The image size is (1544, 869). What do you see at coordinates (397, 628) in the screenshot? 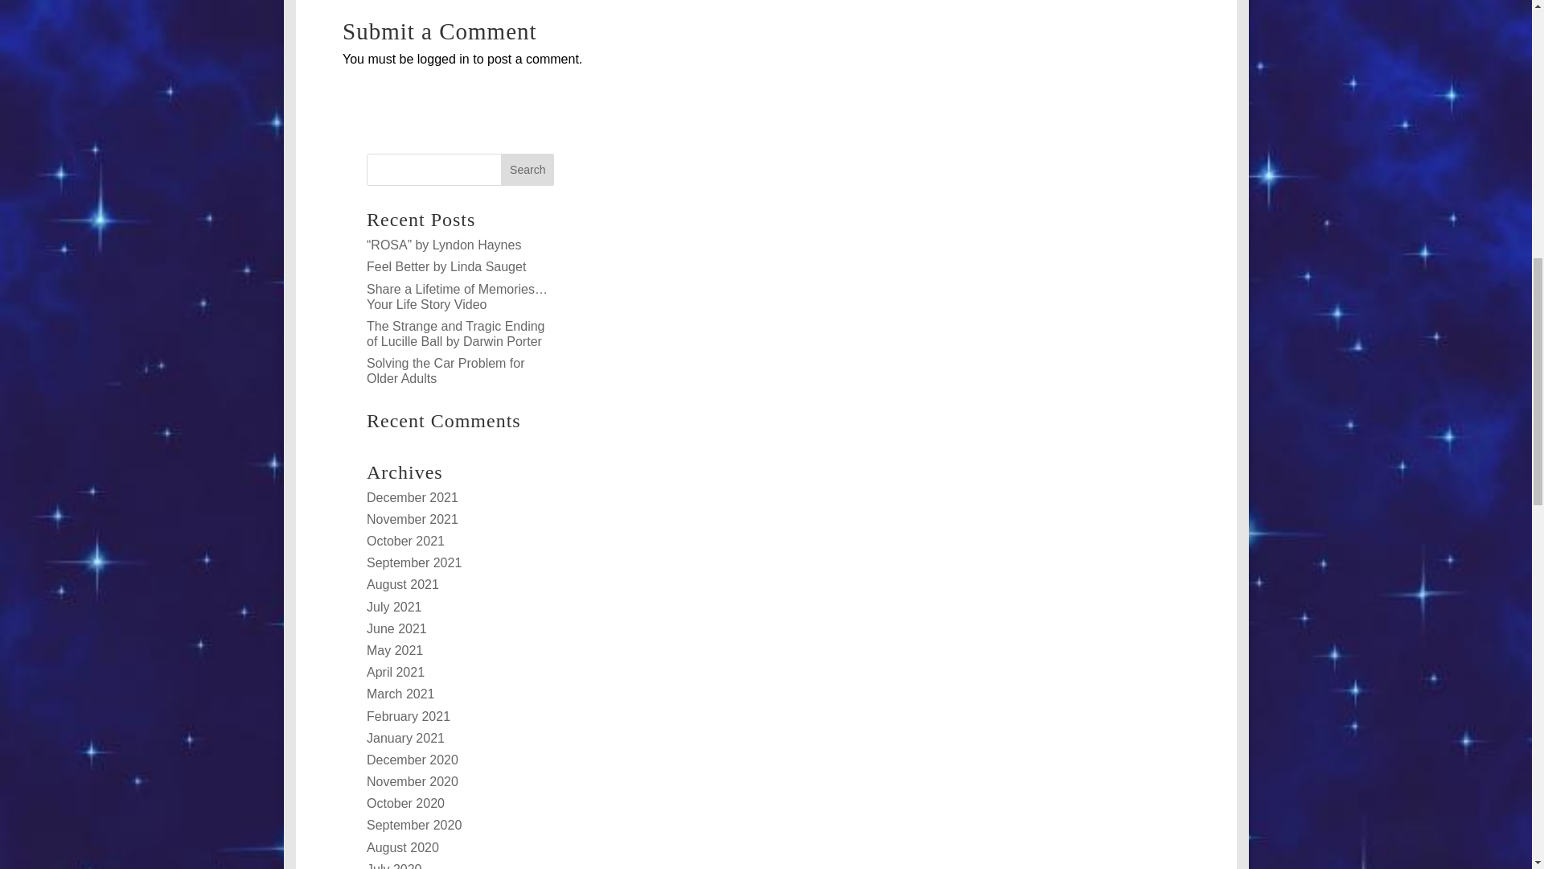
I see `June 2021` at bounding box center [397, 628].